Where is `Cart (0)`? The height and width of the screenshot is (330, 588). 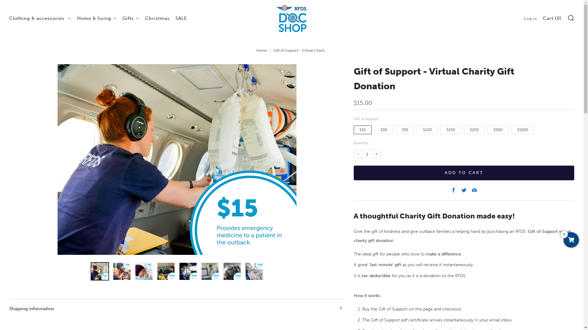
Cart (0) is located at coordinates (552, 18).